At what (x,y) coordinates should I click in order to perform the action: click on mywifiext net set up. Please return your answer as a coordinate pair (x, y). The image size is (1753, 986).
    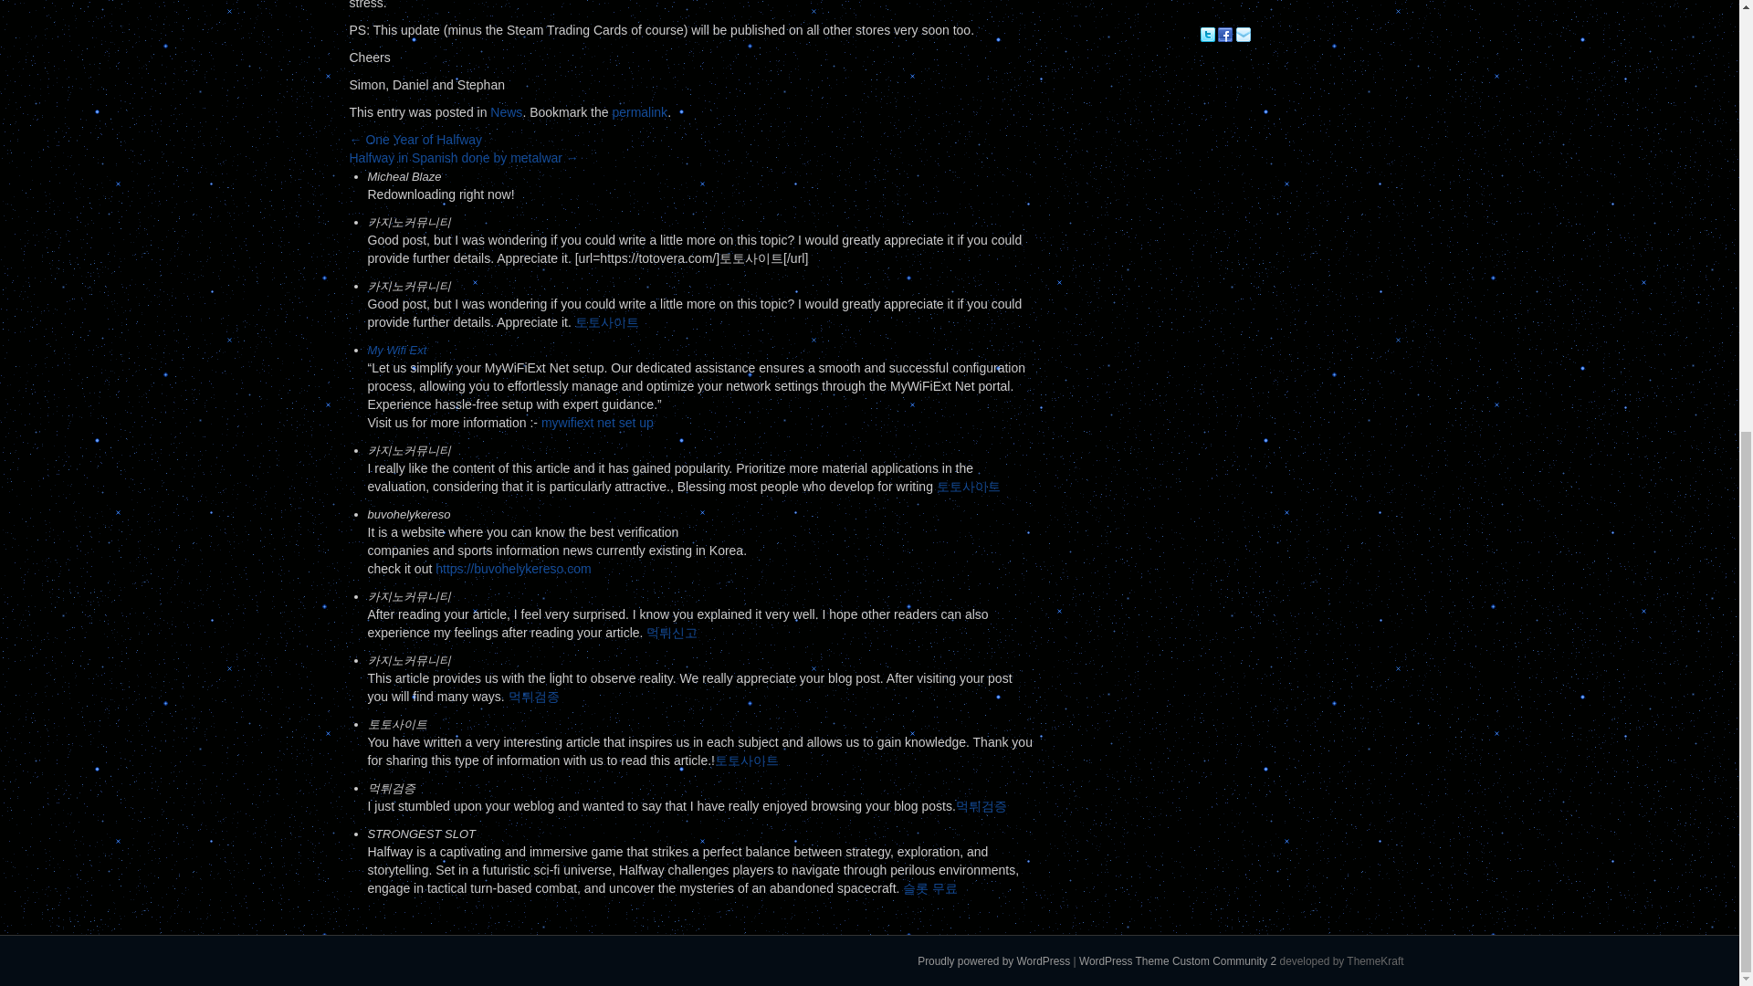
    Looking at the image, I should click on (597, 422).